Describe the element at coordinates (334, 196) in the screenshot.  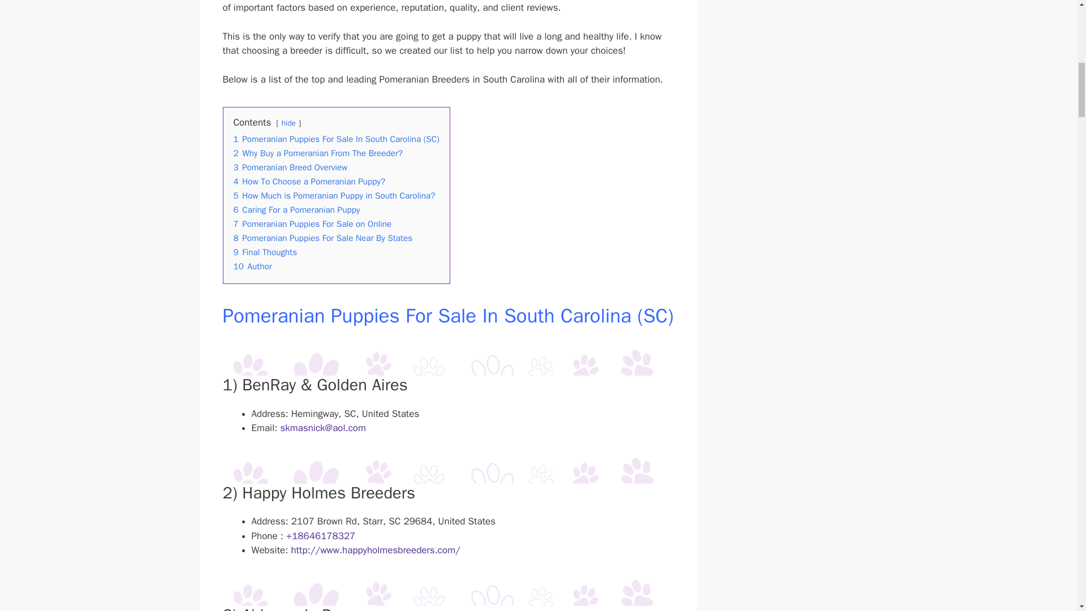
I see `5 How Much is Pomeranian Puppy in South Carolina?` at that location.